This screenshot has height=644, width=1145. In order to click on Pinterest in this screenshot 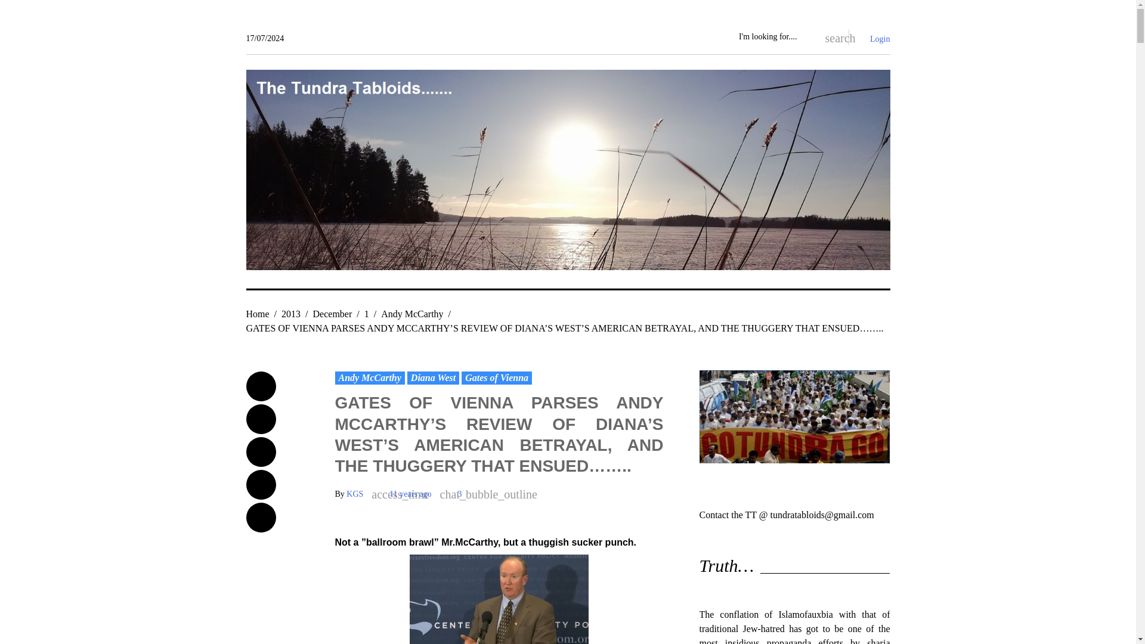, I will do `click(261, 518)`.